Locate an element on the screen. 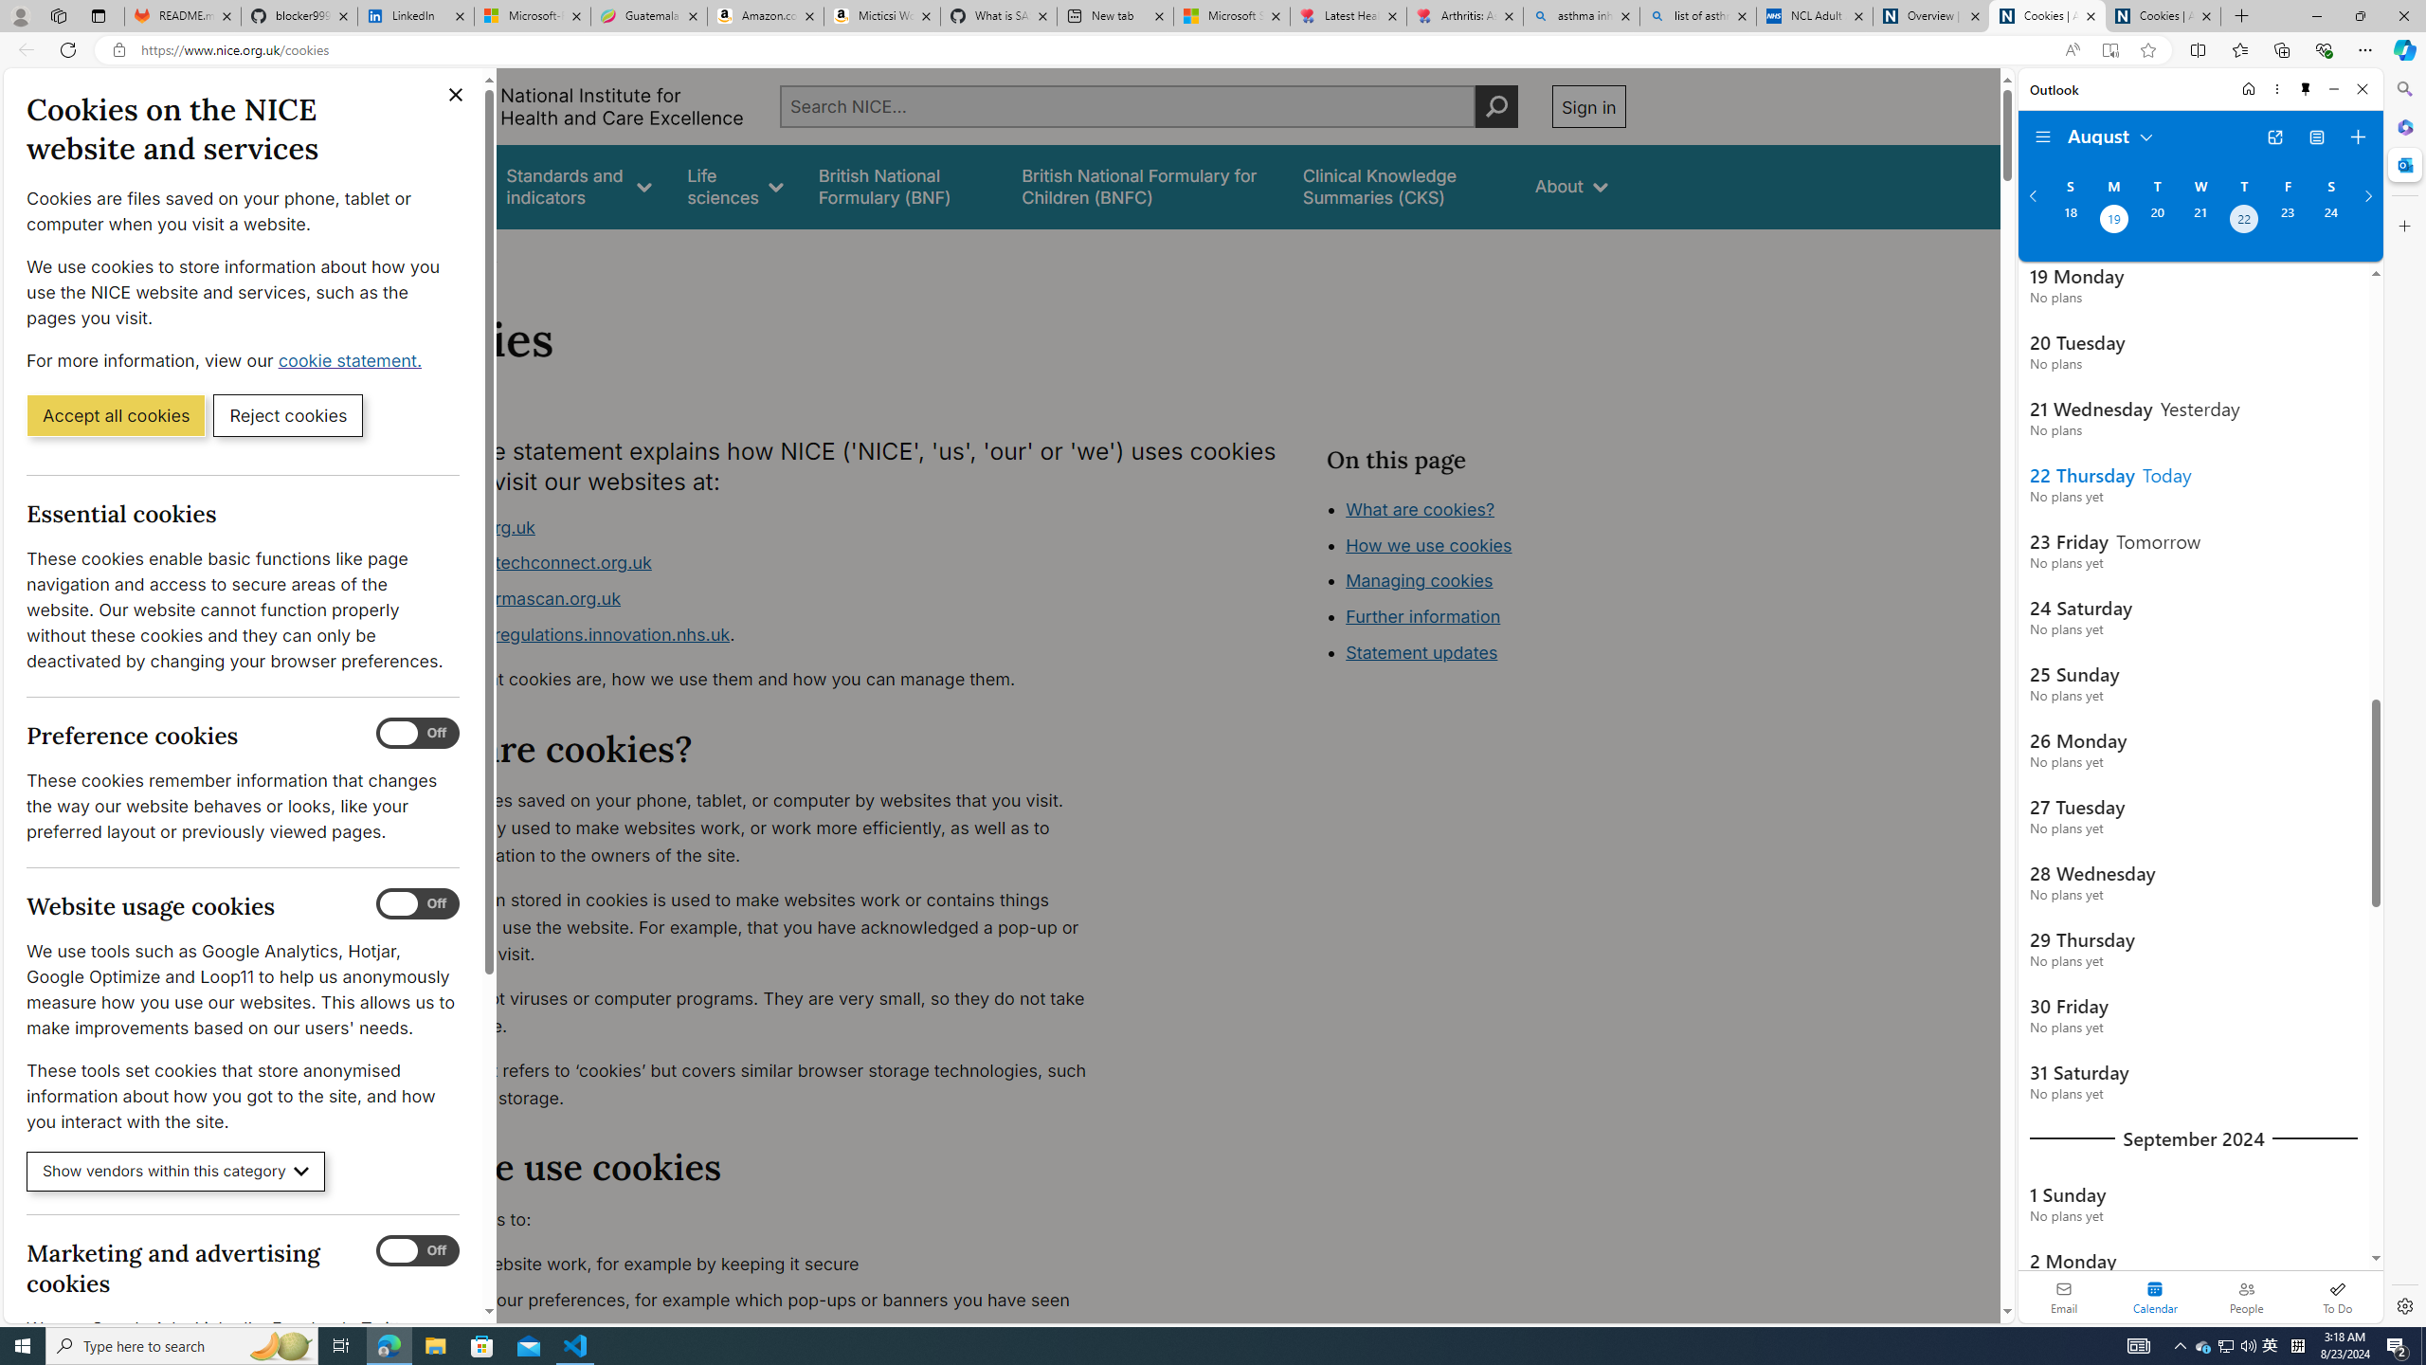 The height and width of the screenshot is (1365, 2426). Create event is located at coordinates (2358, 137).